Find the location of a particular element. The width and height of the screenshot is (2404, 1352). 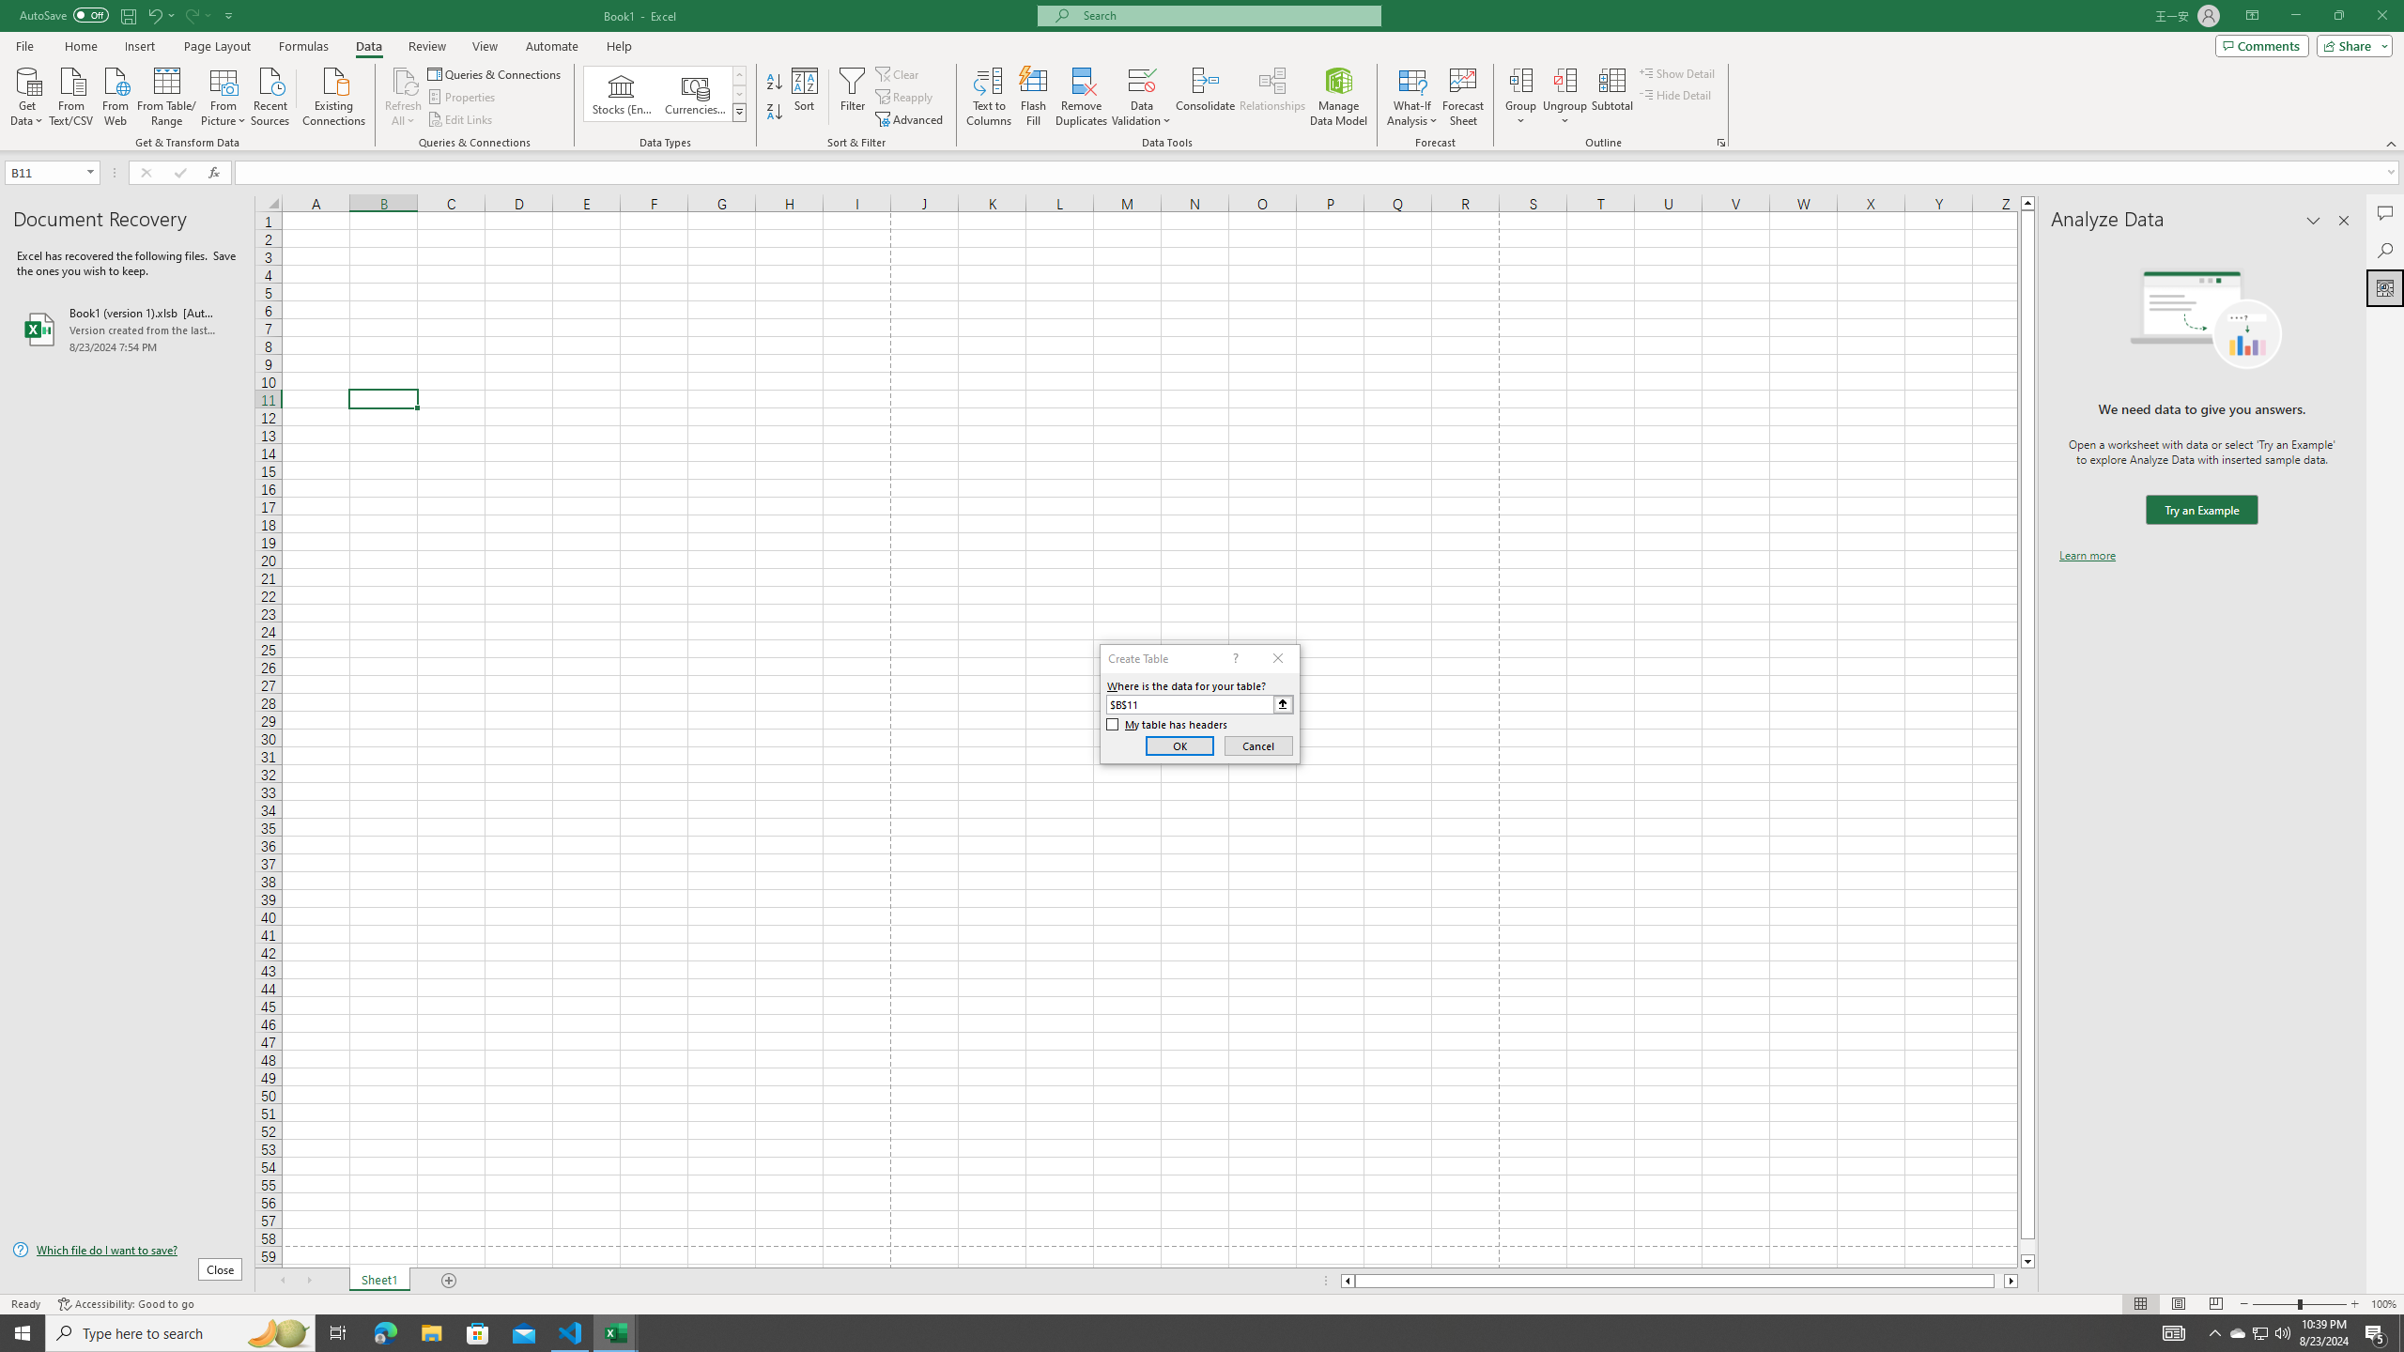

From Web is located at coordinates (115, 95).